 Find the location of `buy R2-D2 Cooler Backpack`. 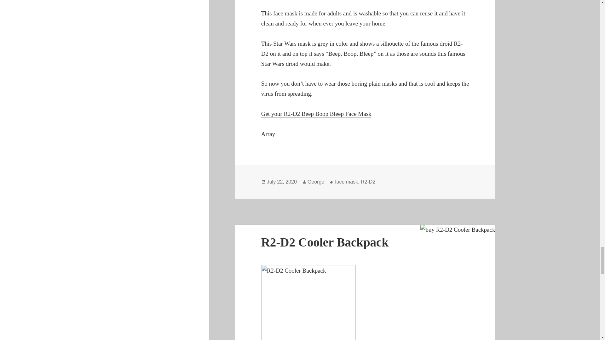

buy R2-D2 Cooler Backpack is located at coordinates (458, 230).